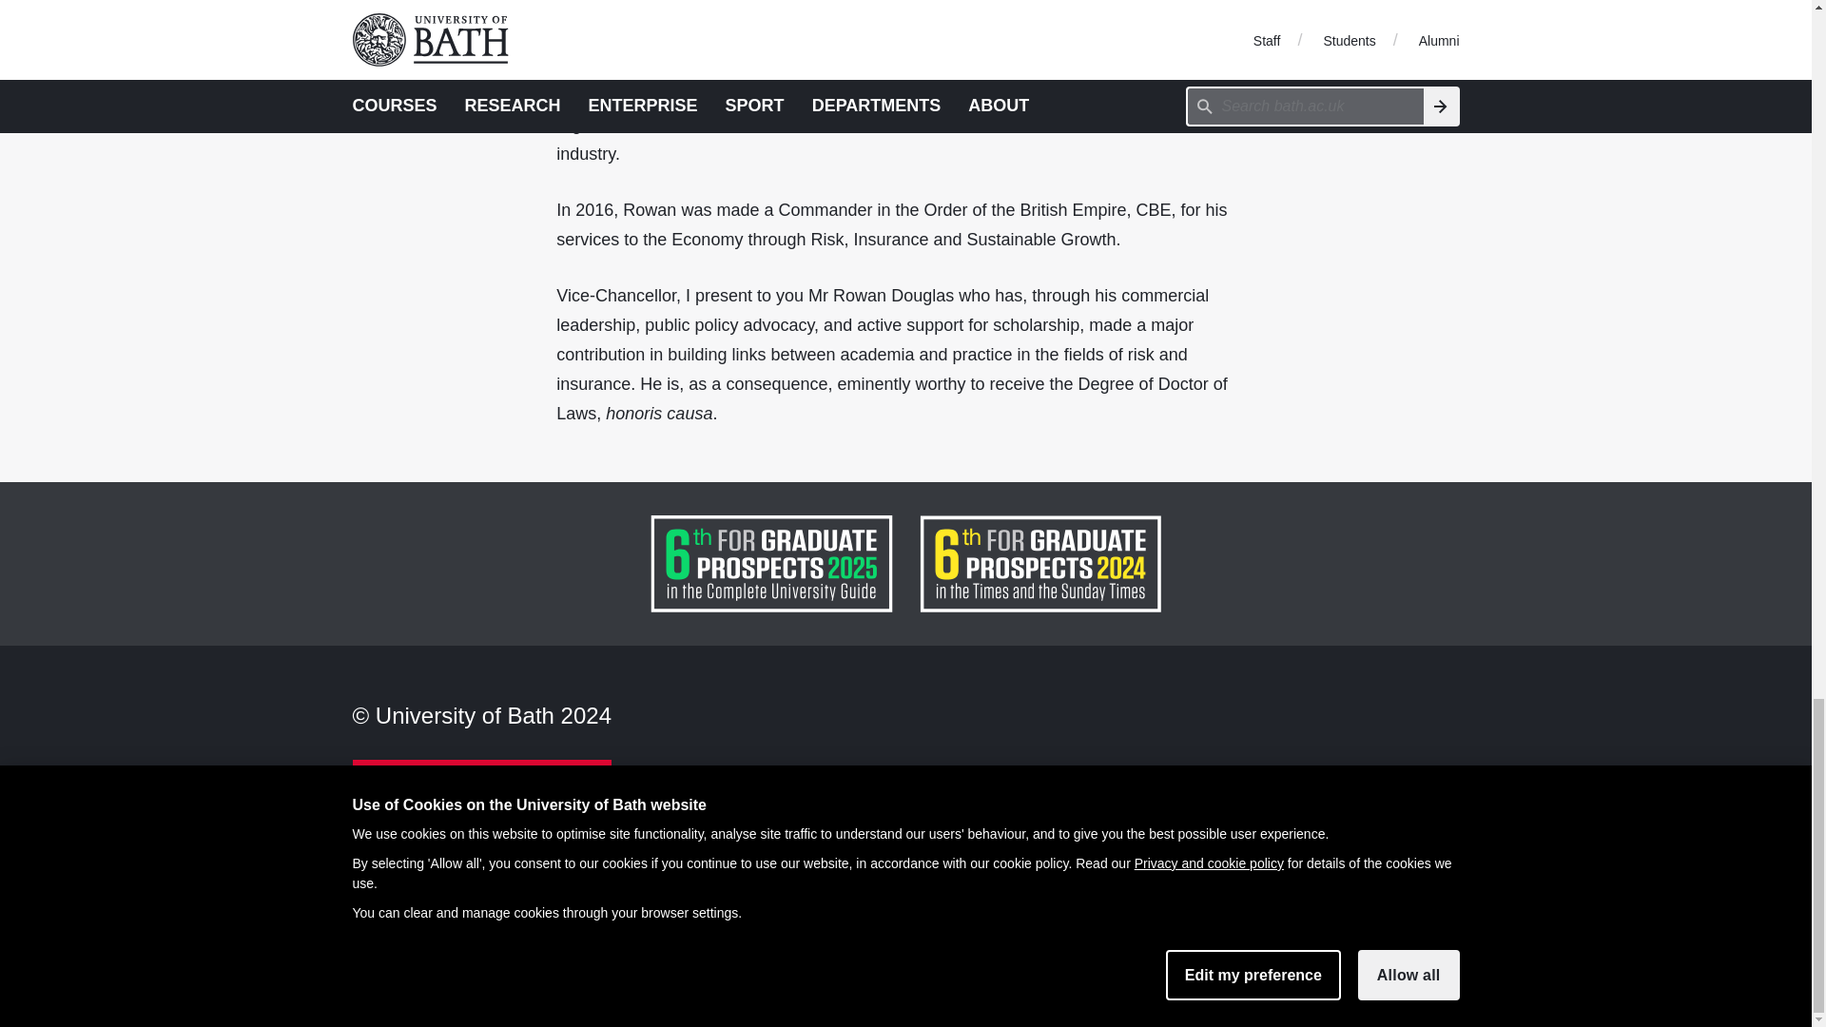 This screenshot has height=1027, width=1826. Describe the element at coordinates (448, 928) in the screenshot. I see `Transparency information` at that location.